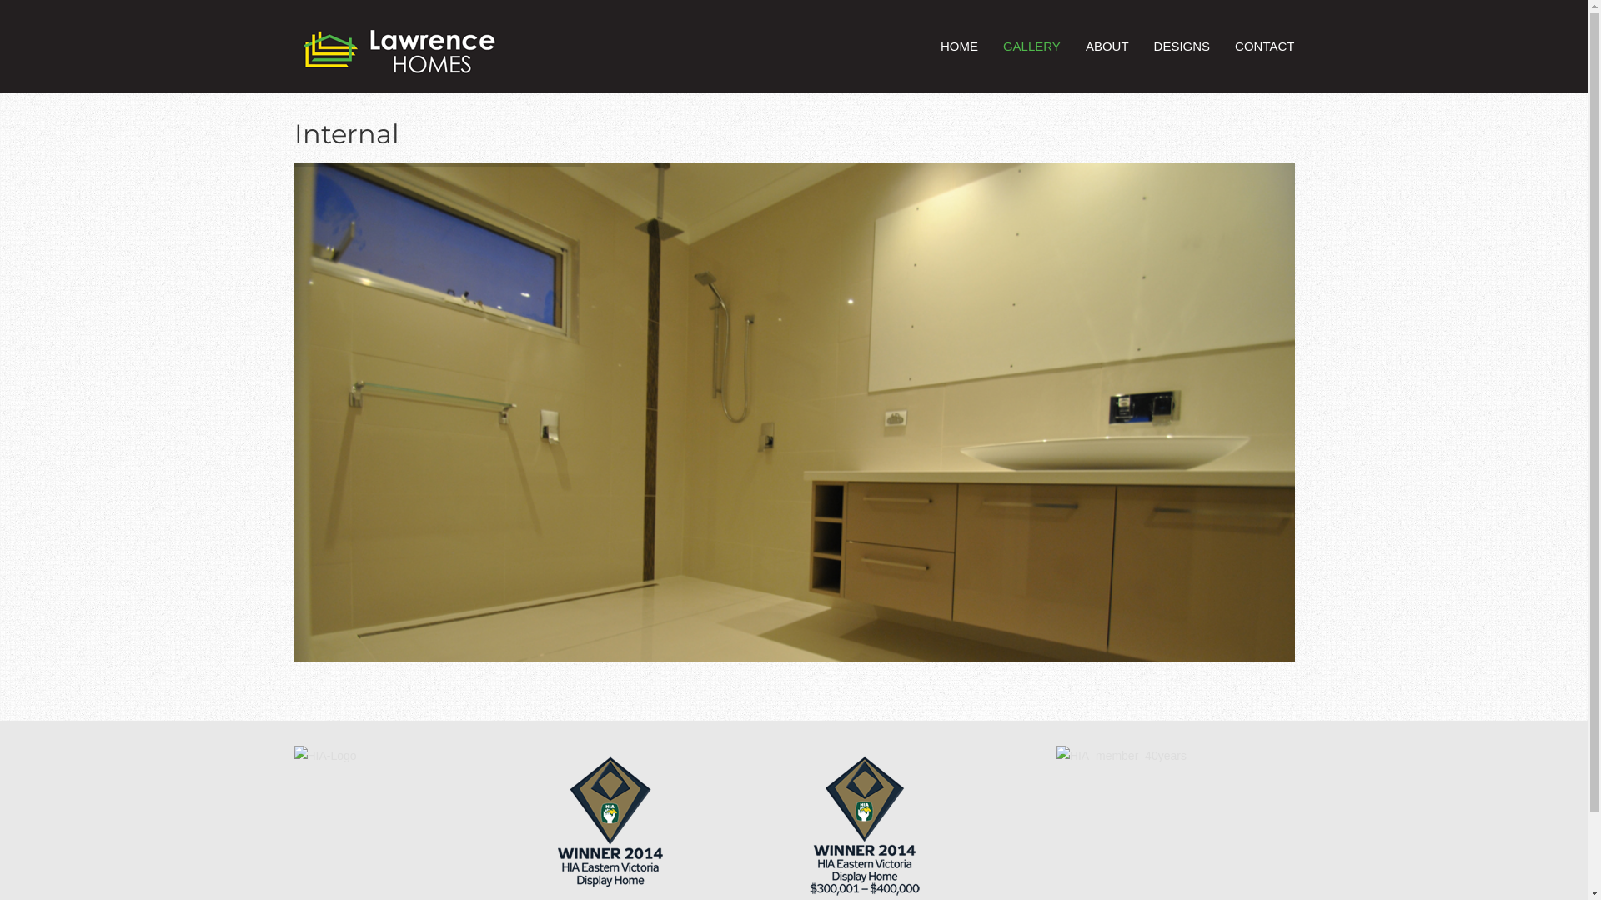 This screenshot has width=1601, height=900. Describe the element at coordinates (1107, 47) in the screenshot. I see `ABOUT` at that location.